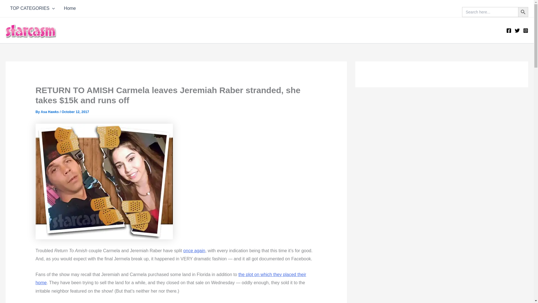 This screenshot has width=538, height=303. What do you see at coordinates (523, 12) in the screenshot?
I see `Search Button` at bounding box center [523, 12].